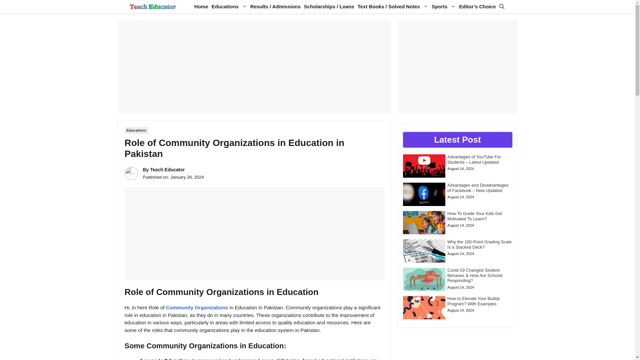  Describe the element at coordinates (229, 7) in the screenshot. I see `Educations` at that location.